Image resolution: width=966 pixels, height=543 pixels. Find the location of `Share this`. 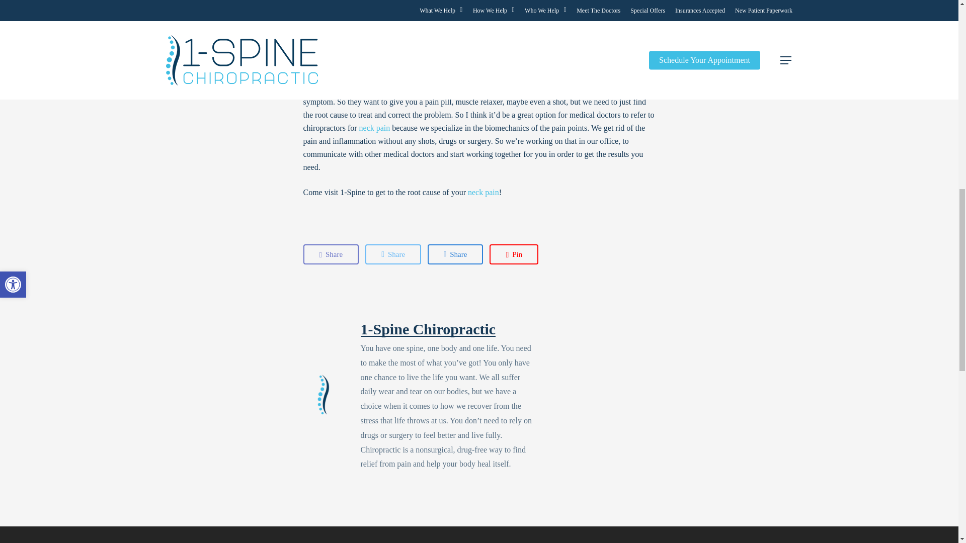

Share this is located at coordinates (393, 254).